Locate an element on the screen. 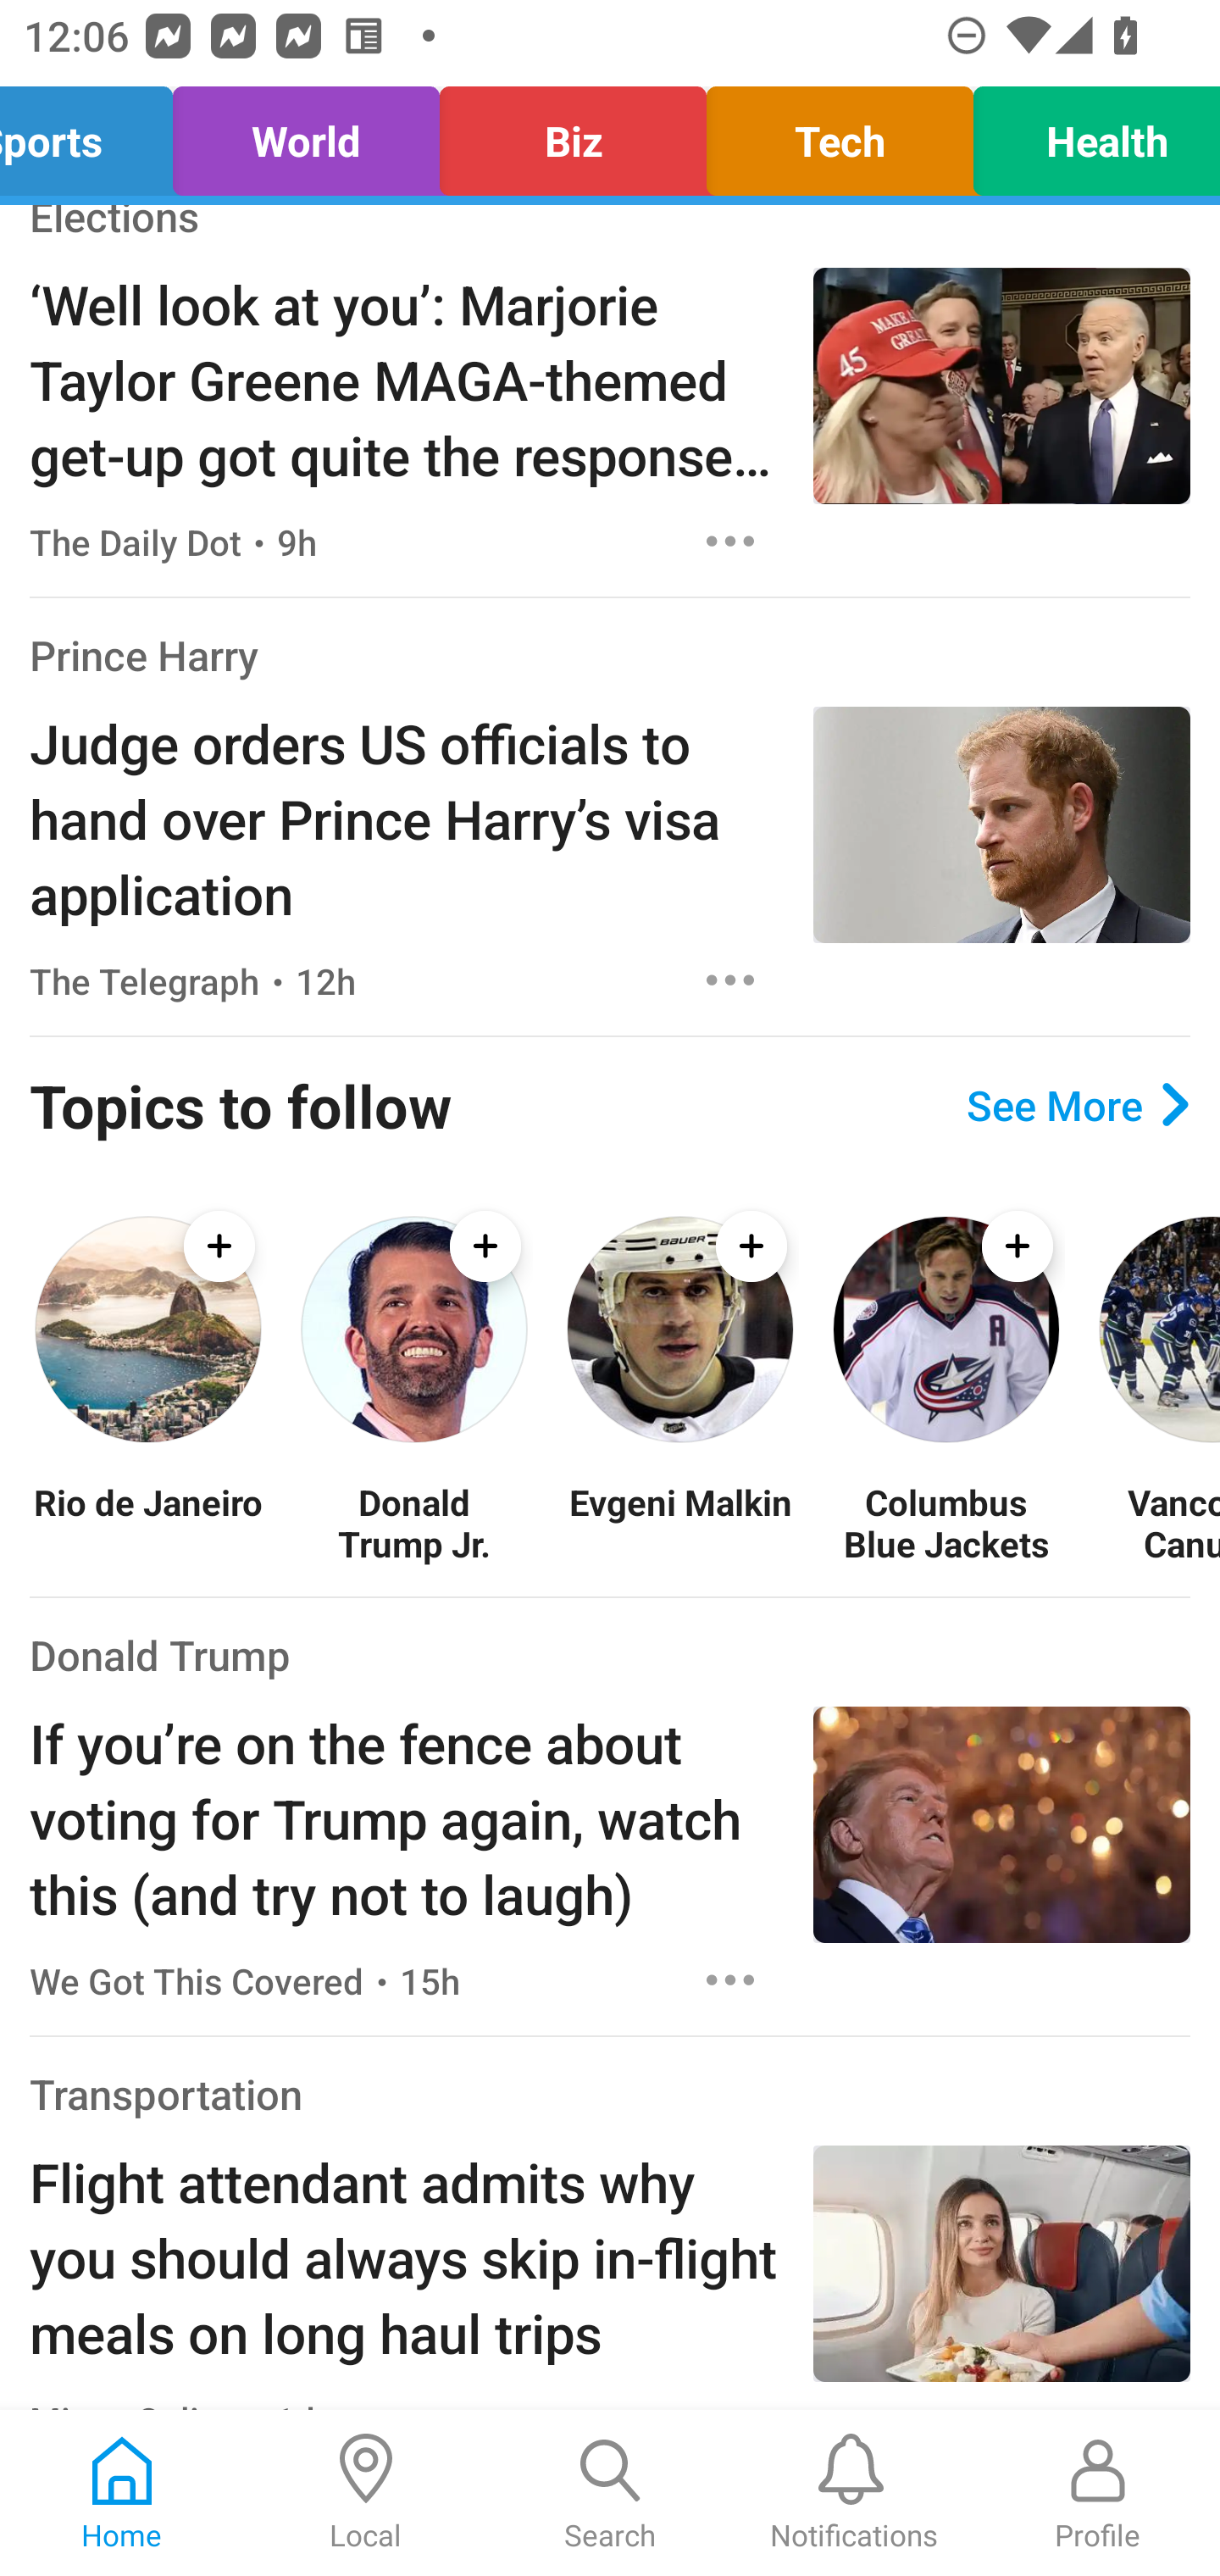 This screenshot has width=1220, height=2576. Search is located at coordinates (610, 2493).